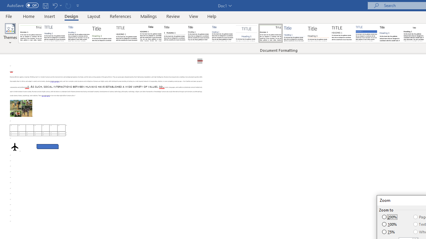  Describe the element at coordinates (198, 33) in the screenshot. I see `Black & White (Word 2013)` at that location.